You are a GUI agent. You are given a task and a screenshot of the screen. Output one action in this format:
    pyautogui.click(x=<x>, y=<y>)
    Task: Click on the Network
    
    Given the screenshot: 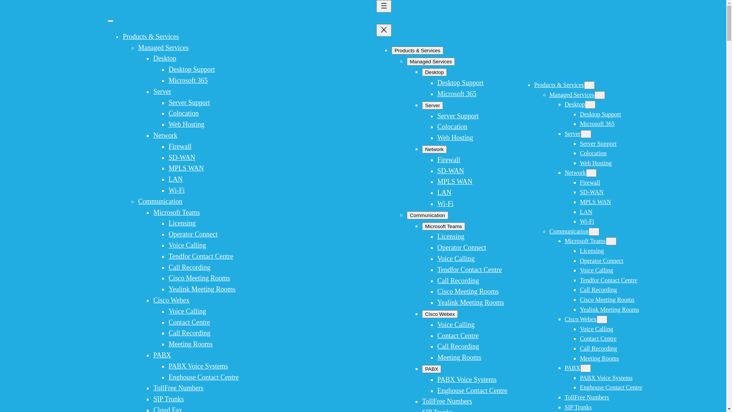 What is the action you would take?
    pyautogui.click(x=165, y=135)
    